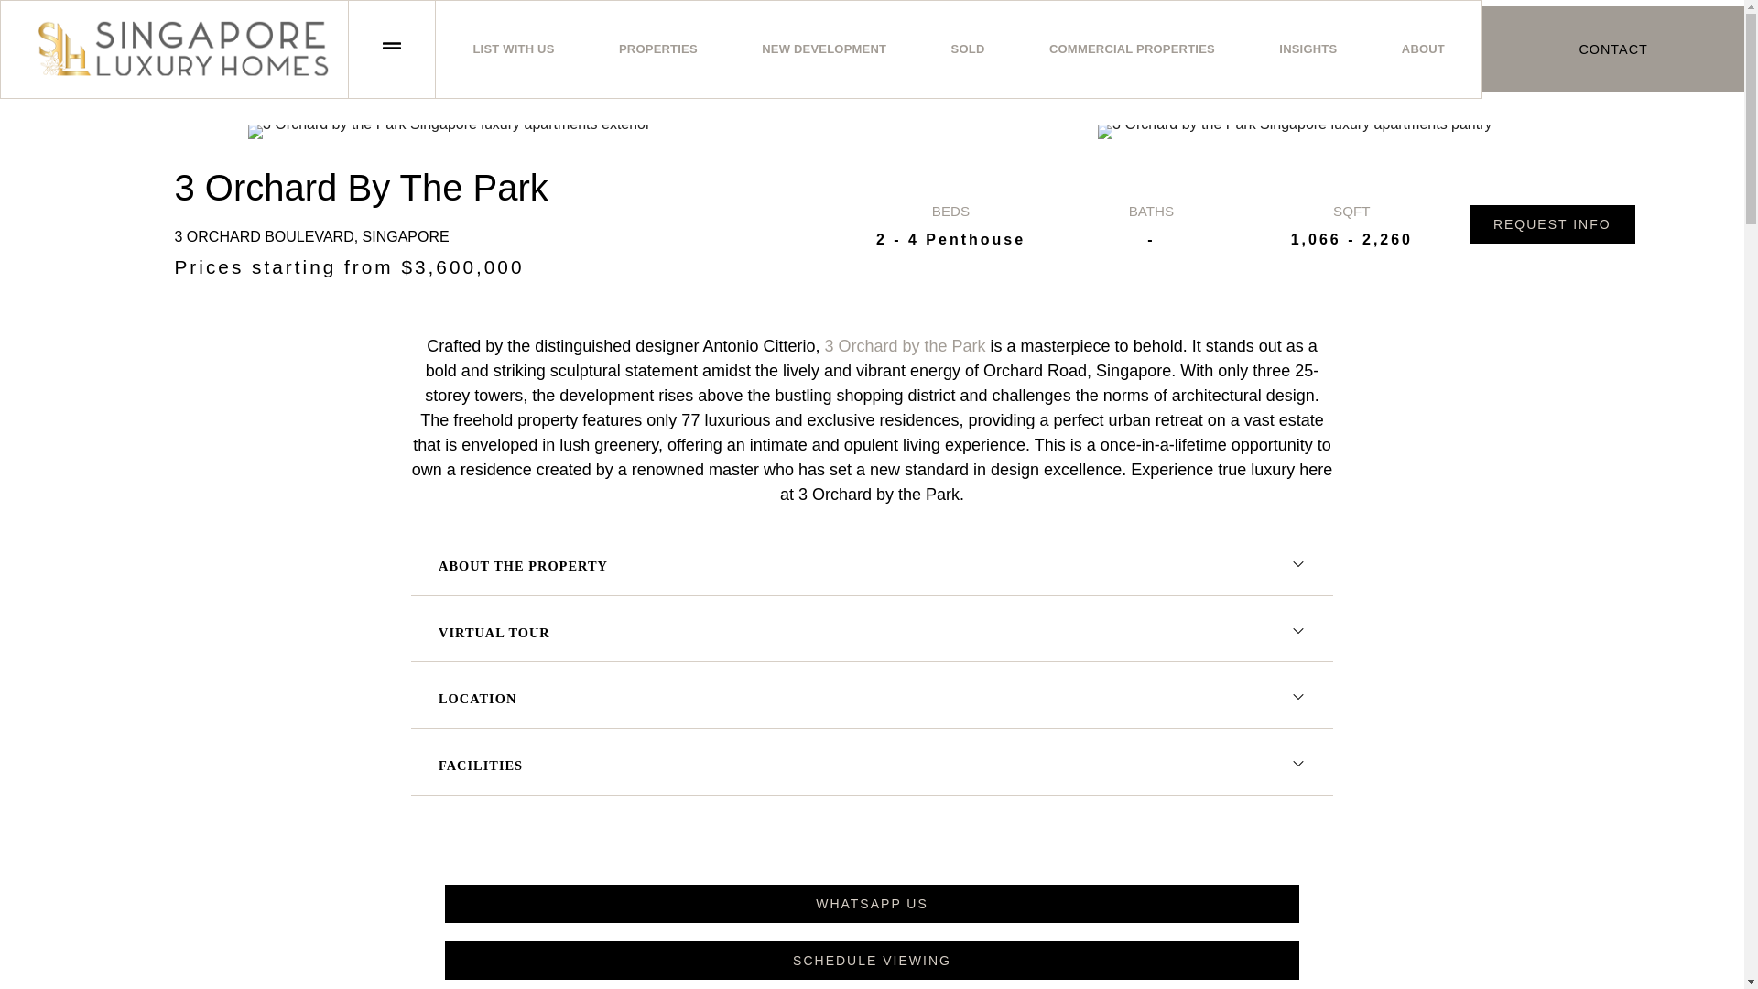  What do you see at coordinates (824, 49) in the screenshot?
I see `NEW DEVELOPMENT` at bounding box center [824, 49].